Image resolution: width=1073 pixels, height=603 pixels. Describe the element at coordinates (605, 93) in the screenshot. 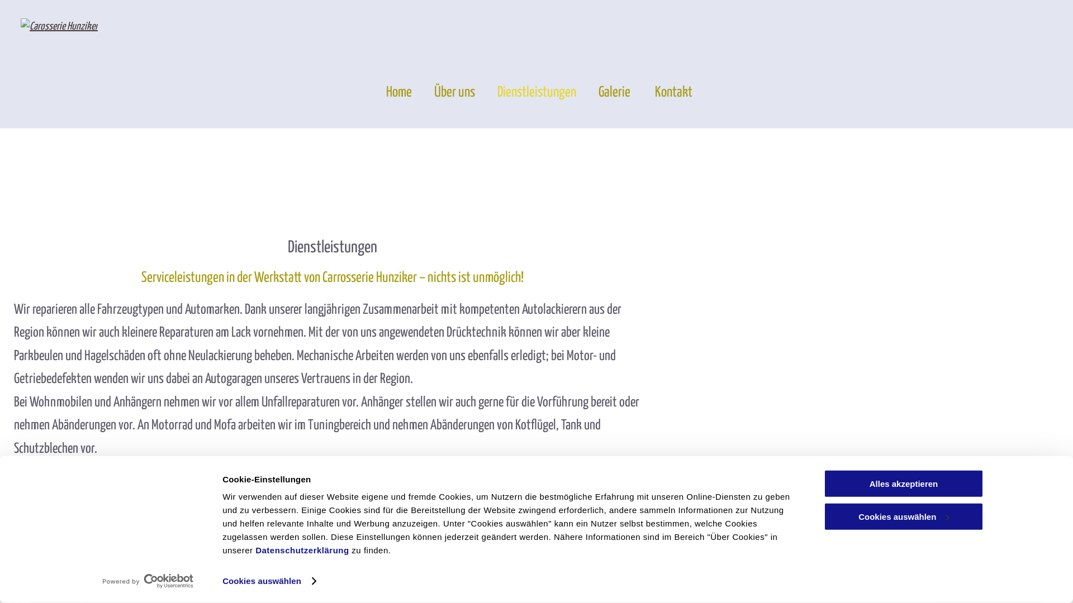

I see `Galerie` at that location.